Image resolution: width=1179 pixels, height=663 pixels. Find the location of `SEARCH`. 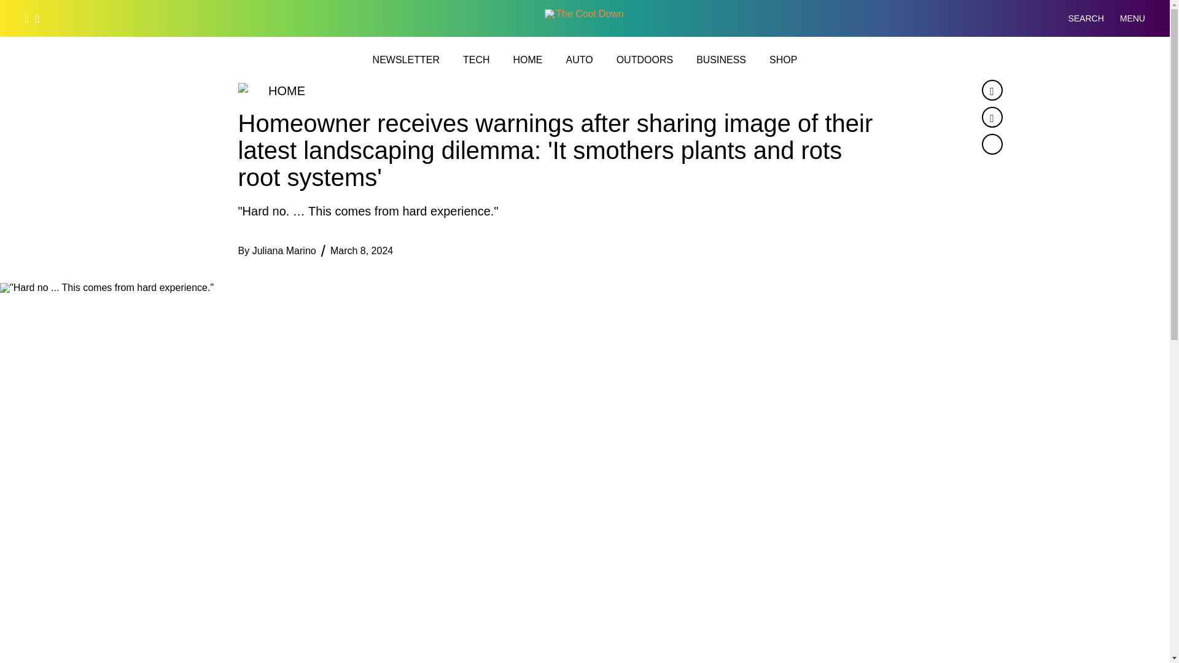

SEARCH is located at coordinates (1076, 18).